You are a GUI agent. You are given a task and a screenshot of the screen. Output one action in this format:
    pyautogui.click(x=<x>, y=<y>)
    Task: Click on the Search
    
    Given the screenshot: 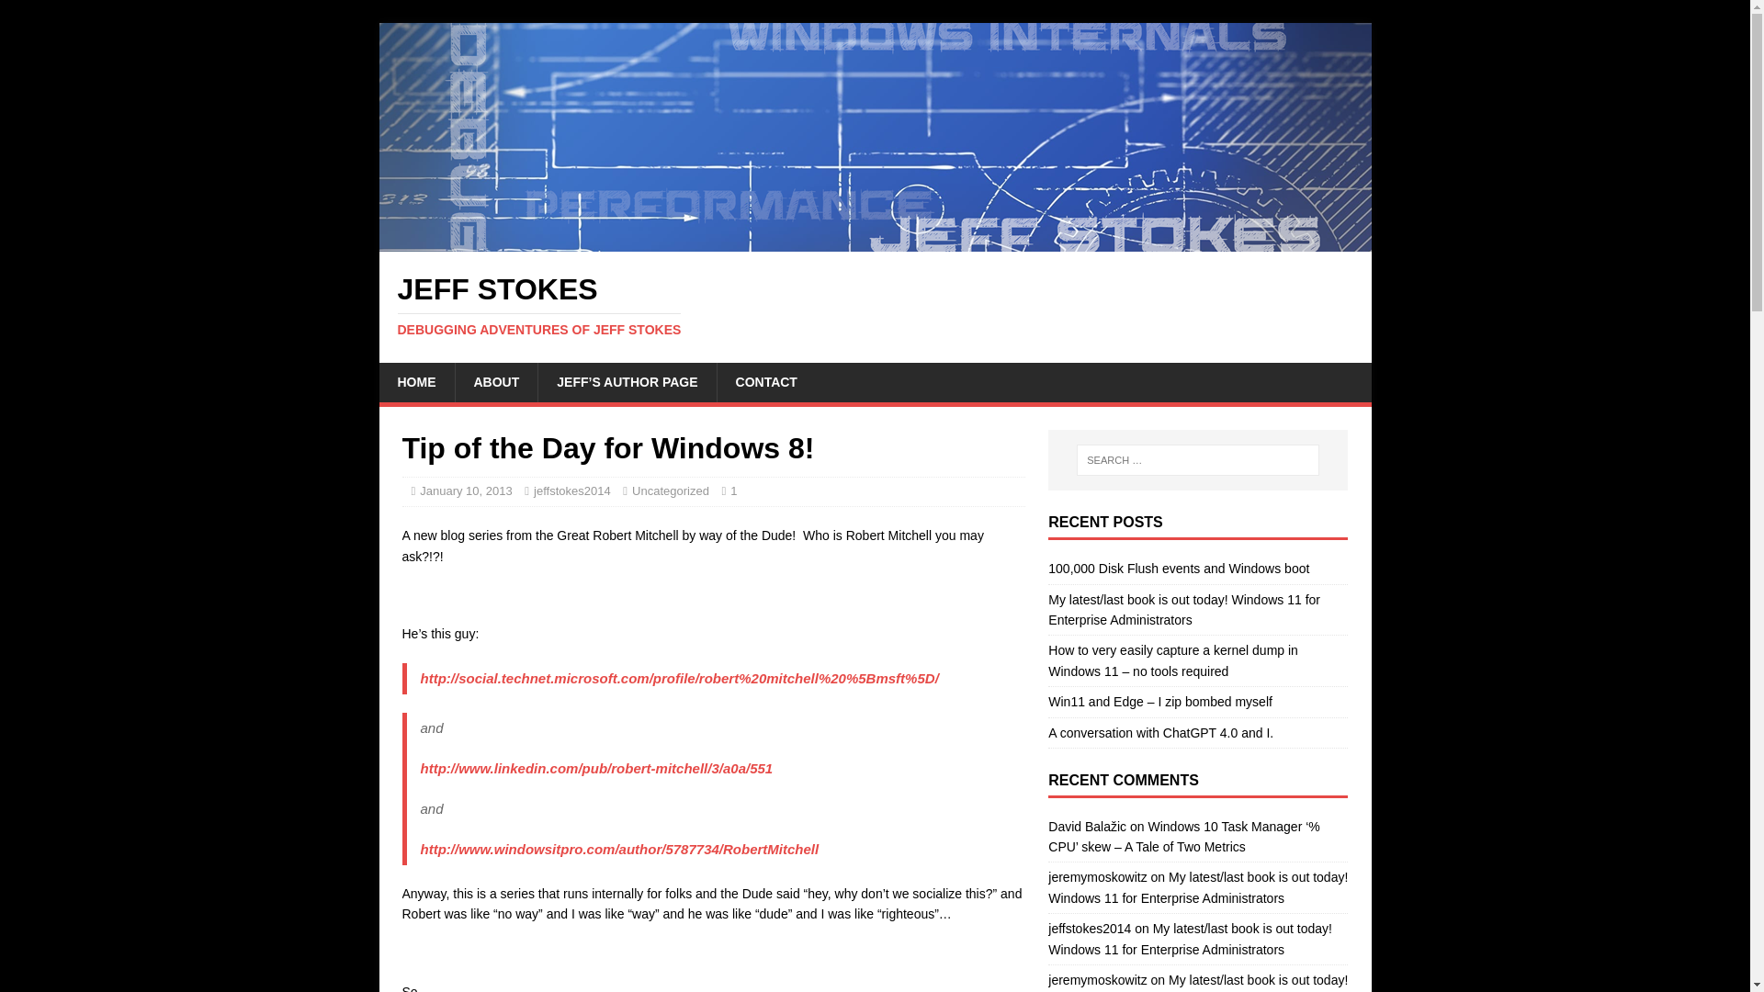 What is the action you would take?
    pyautogui.click(x=495, y=382)
    